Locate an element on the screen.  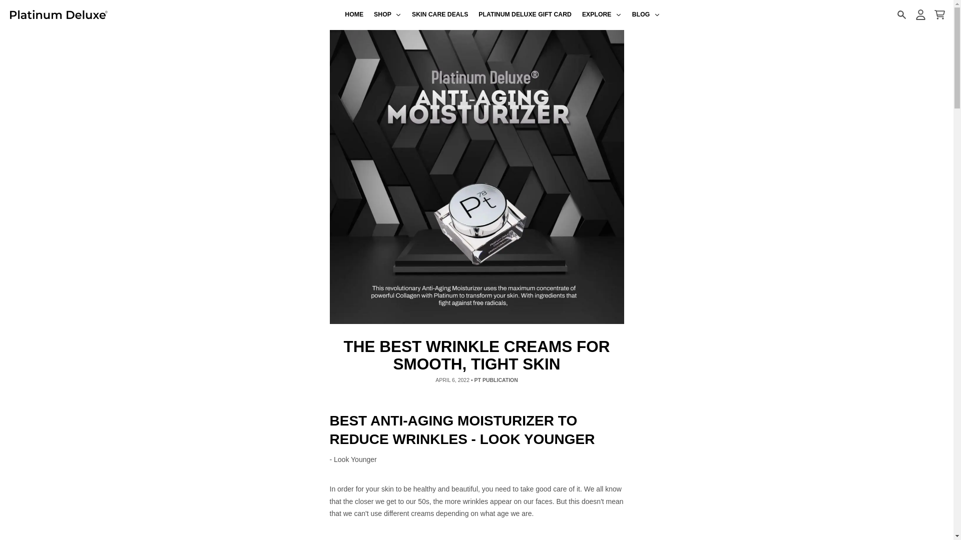
HOME is located at coordinates (354, 15).